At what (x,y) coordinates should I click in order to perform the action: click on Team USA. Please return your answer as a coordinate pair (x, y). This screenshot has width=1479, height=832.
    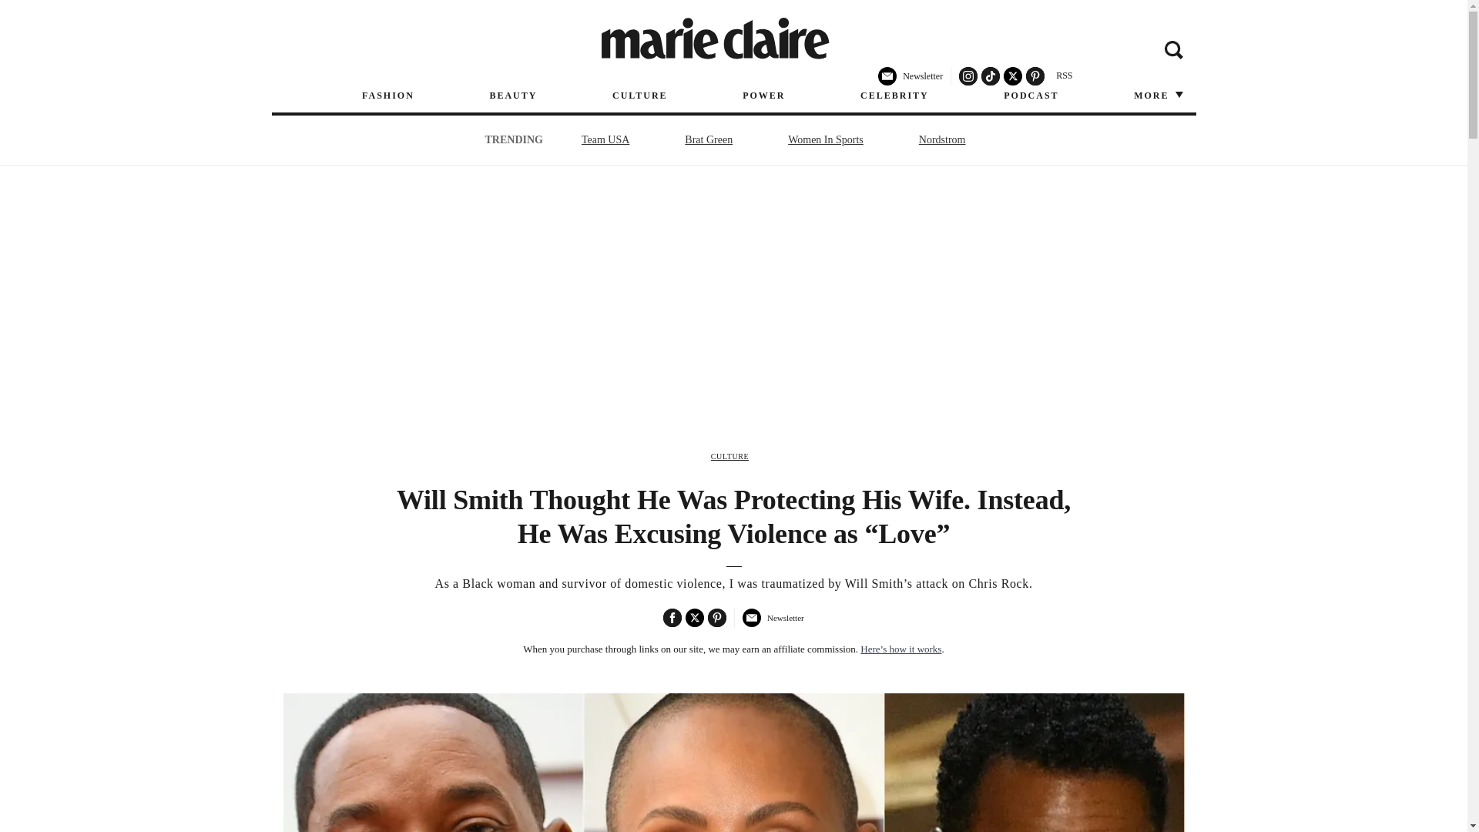
    Looking at the image, I should click on (605, 139).